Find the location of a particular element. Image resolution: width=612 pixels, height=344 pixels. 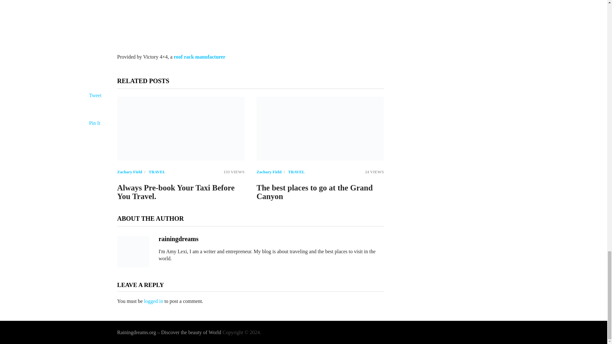

View all posts in Travel is located at coordinates (157, 172).